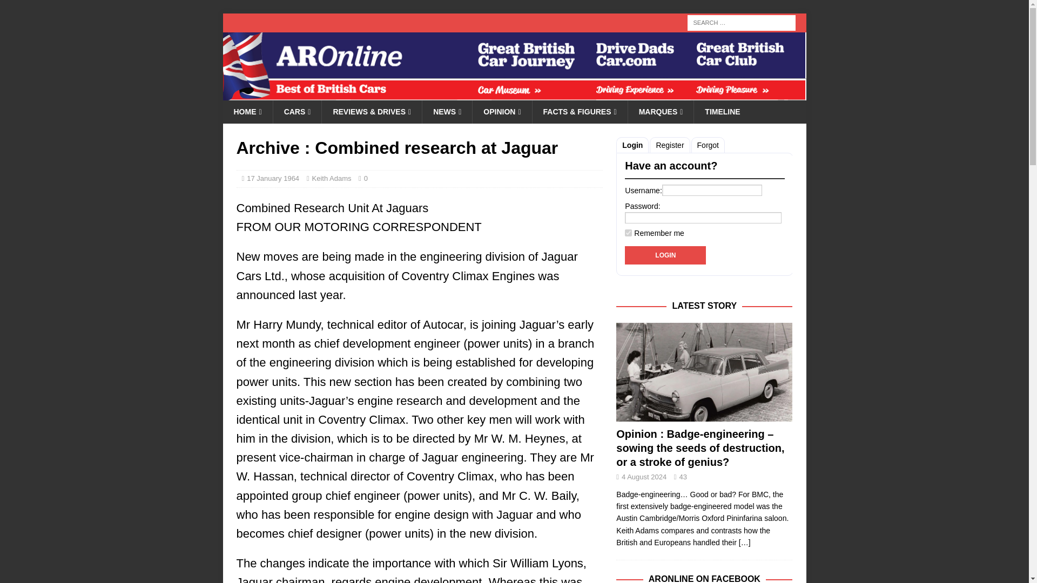 The height and width of the screenshot is (583, 1037). What do you see at coordinates (628, 233) in the screenshot?
I see `forever` at bounding box center [628, 233].